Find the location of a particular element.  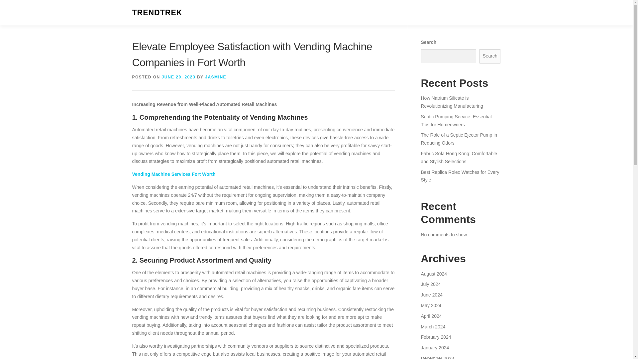

Search is located at coordinates (490, 56).